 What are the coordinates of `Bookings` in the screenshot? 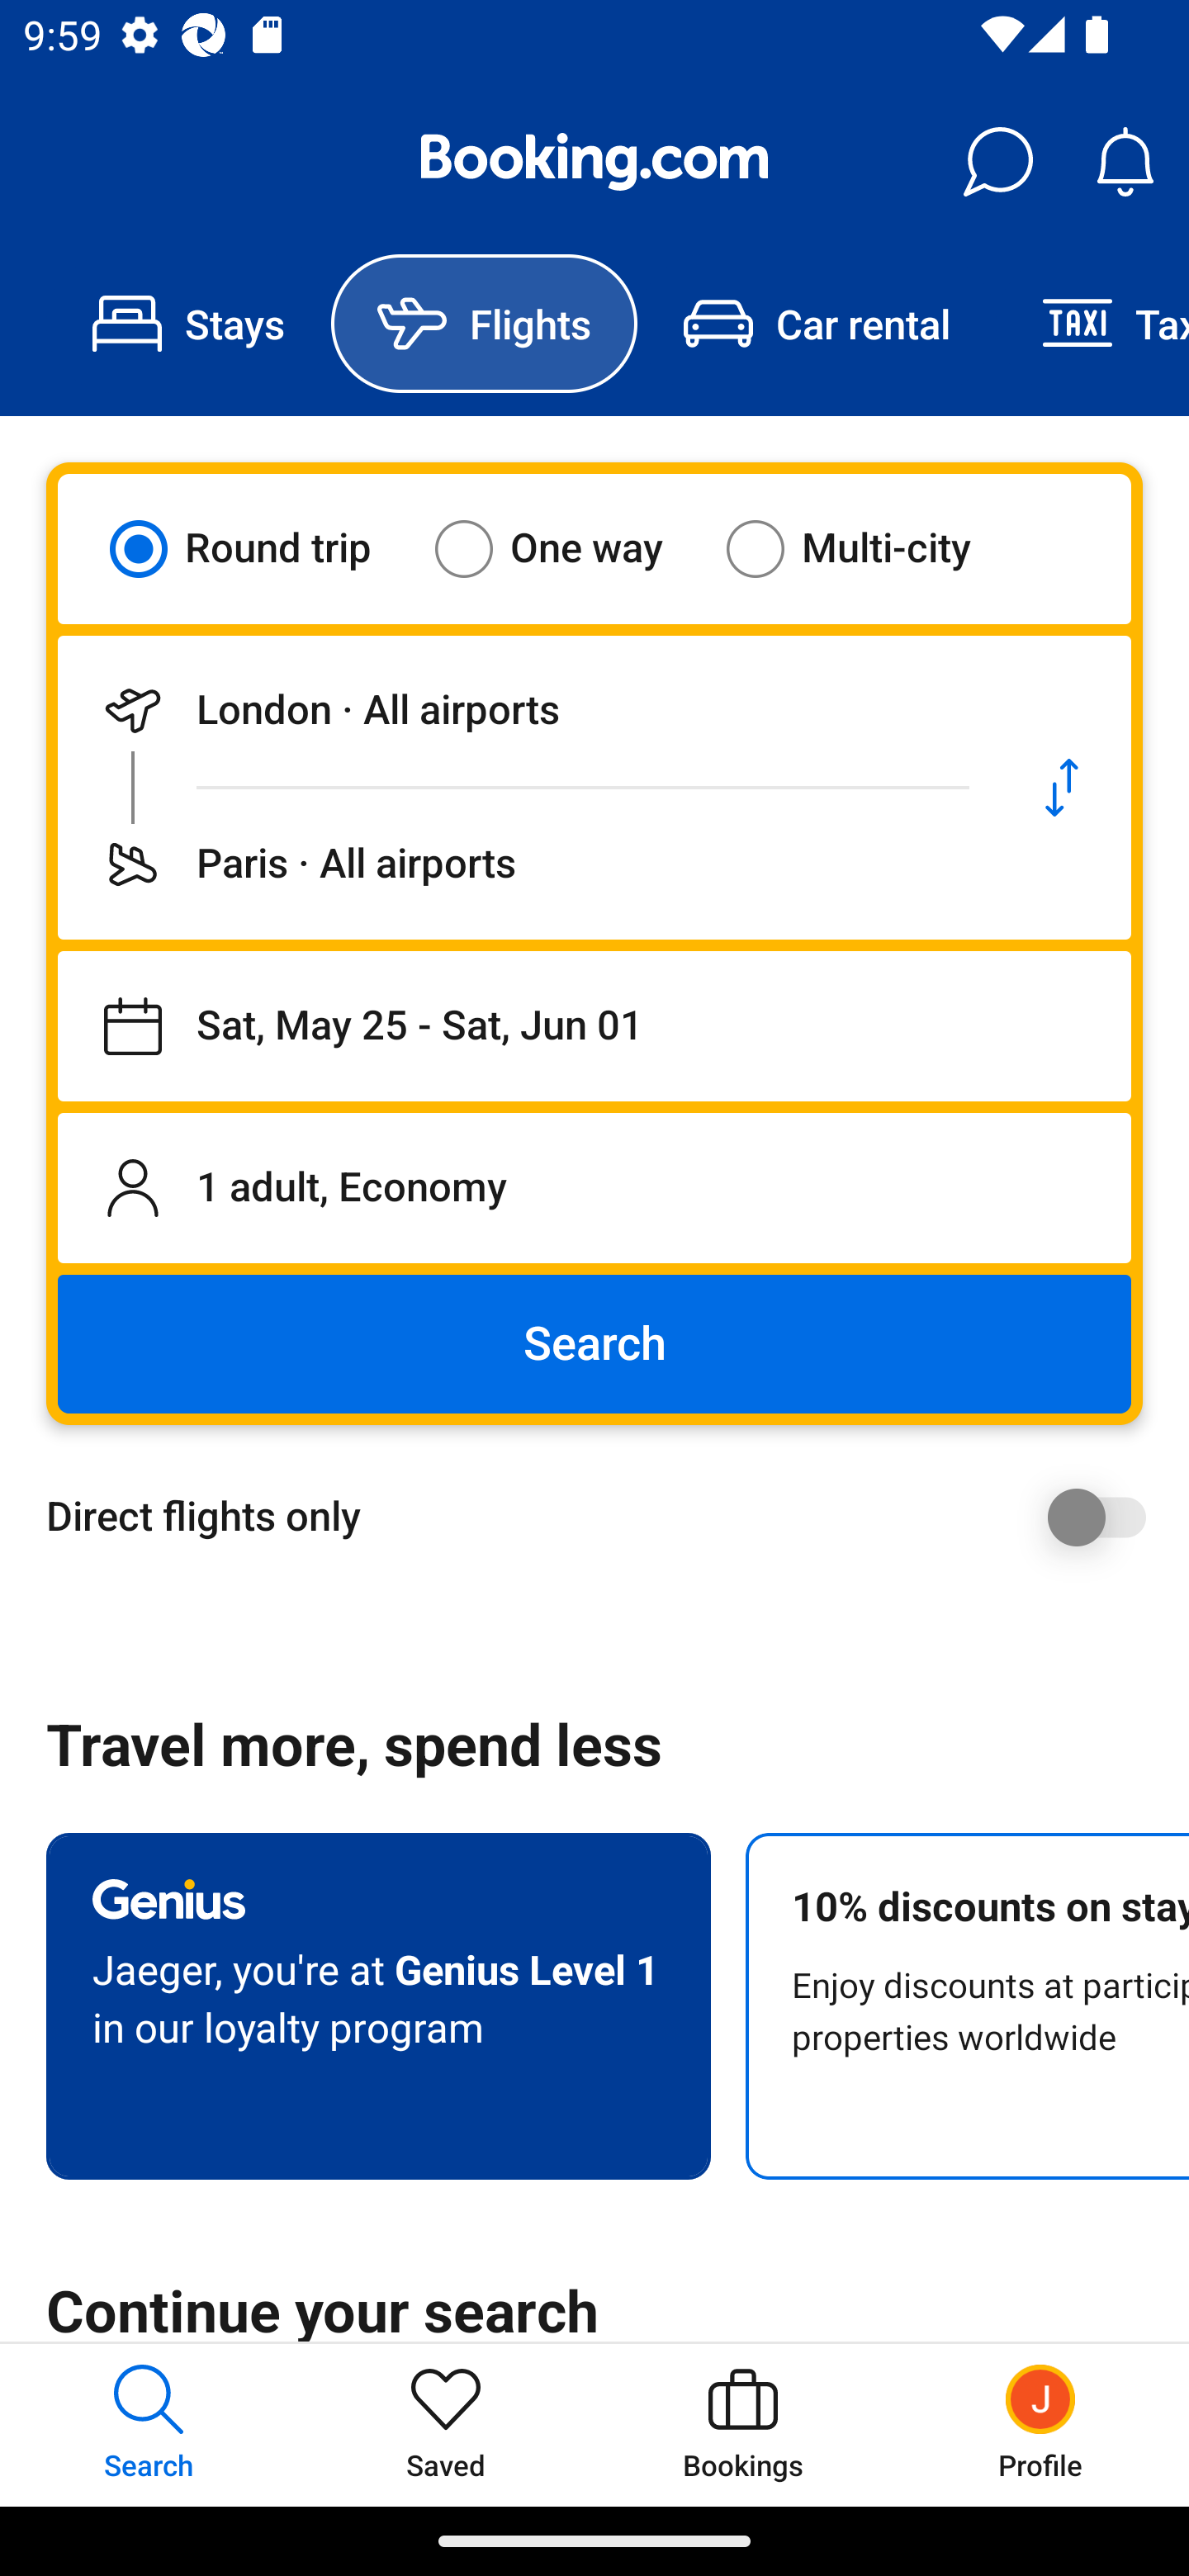 It's located at (743, 2424).